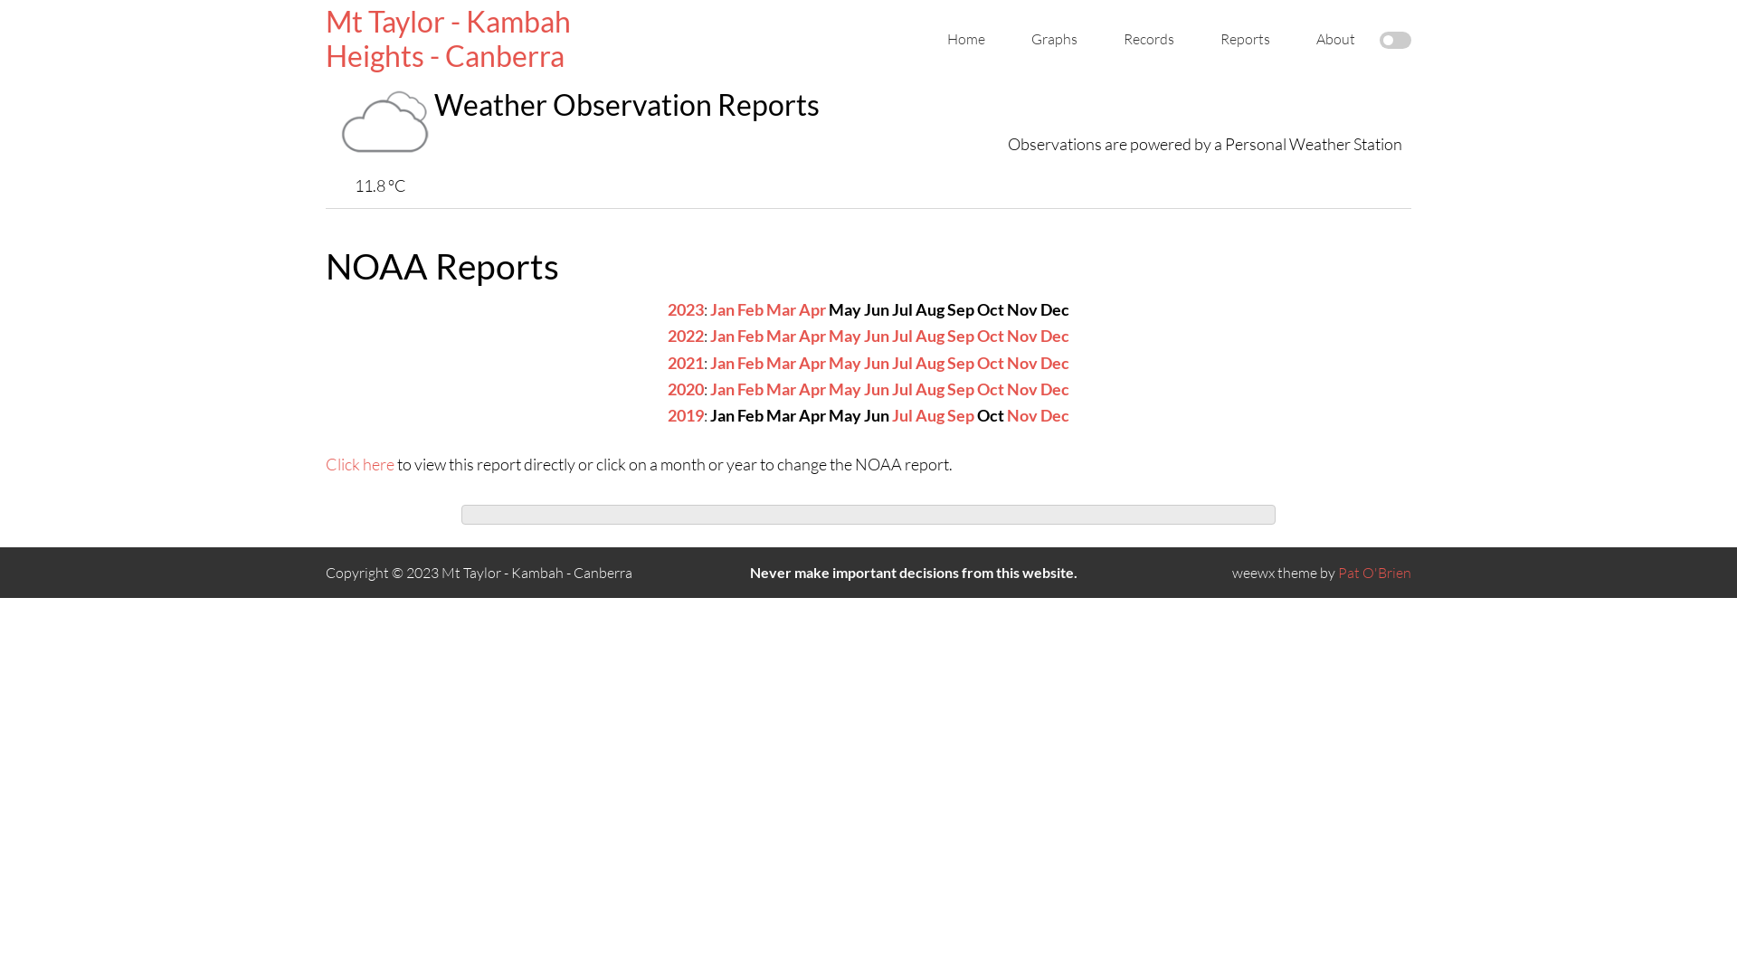 This screenshot has width=1737, height=977. I want to click on Sep, so click(961, 415).